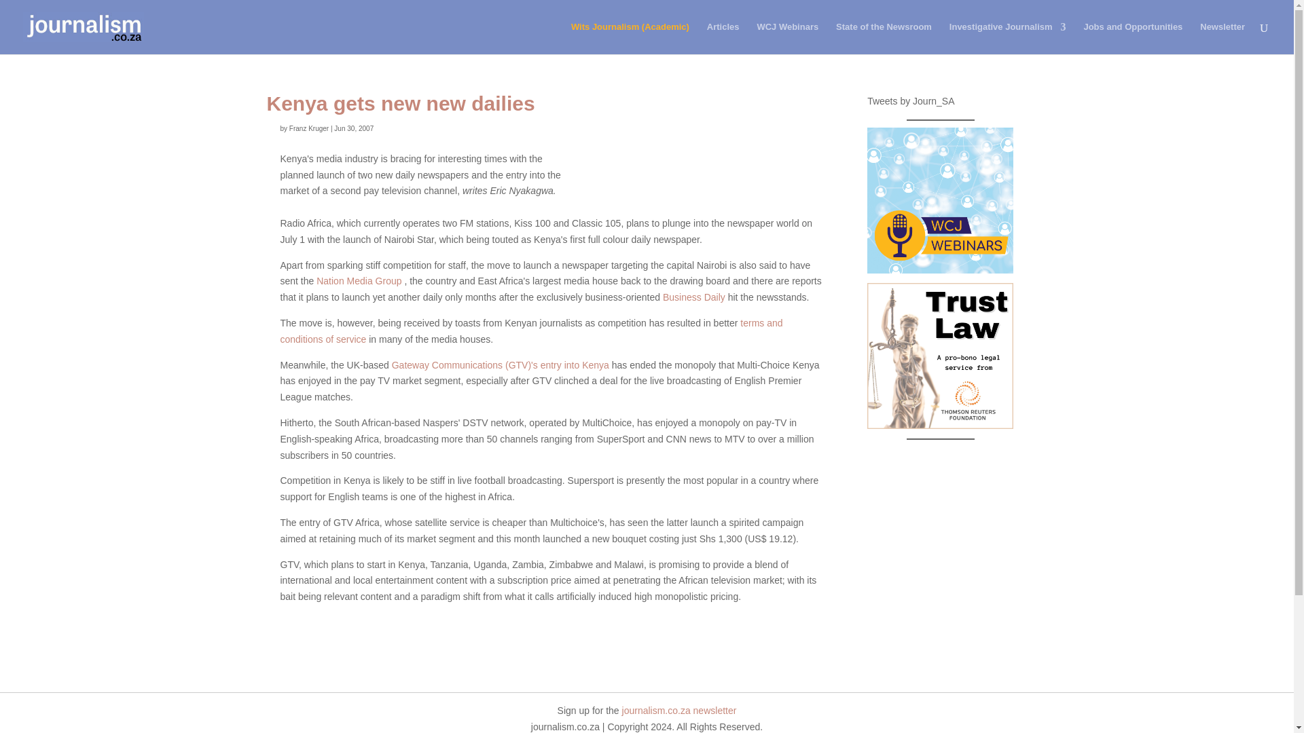 The image size is (1304, 733). I want to click on WCJ Webinars, so click(787, 38).